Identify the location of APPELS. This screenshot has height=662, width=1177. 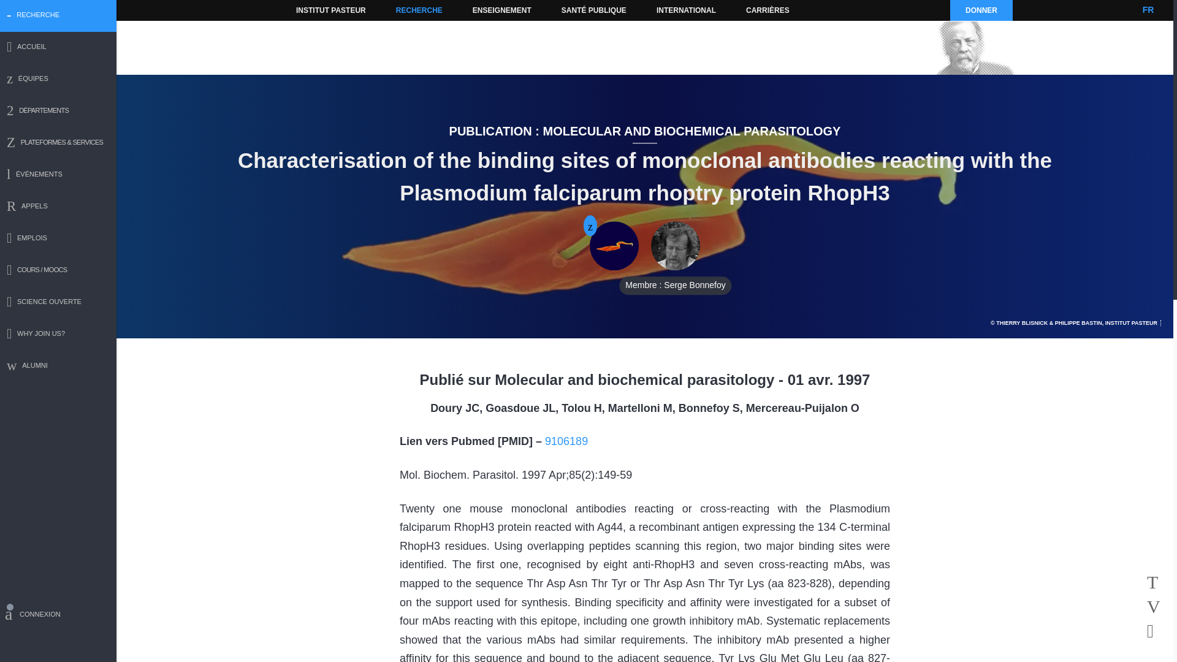
(58, 207).